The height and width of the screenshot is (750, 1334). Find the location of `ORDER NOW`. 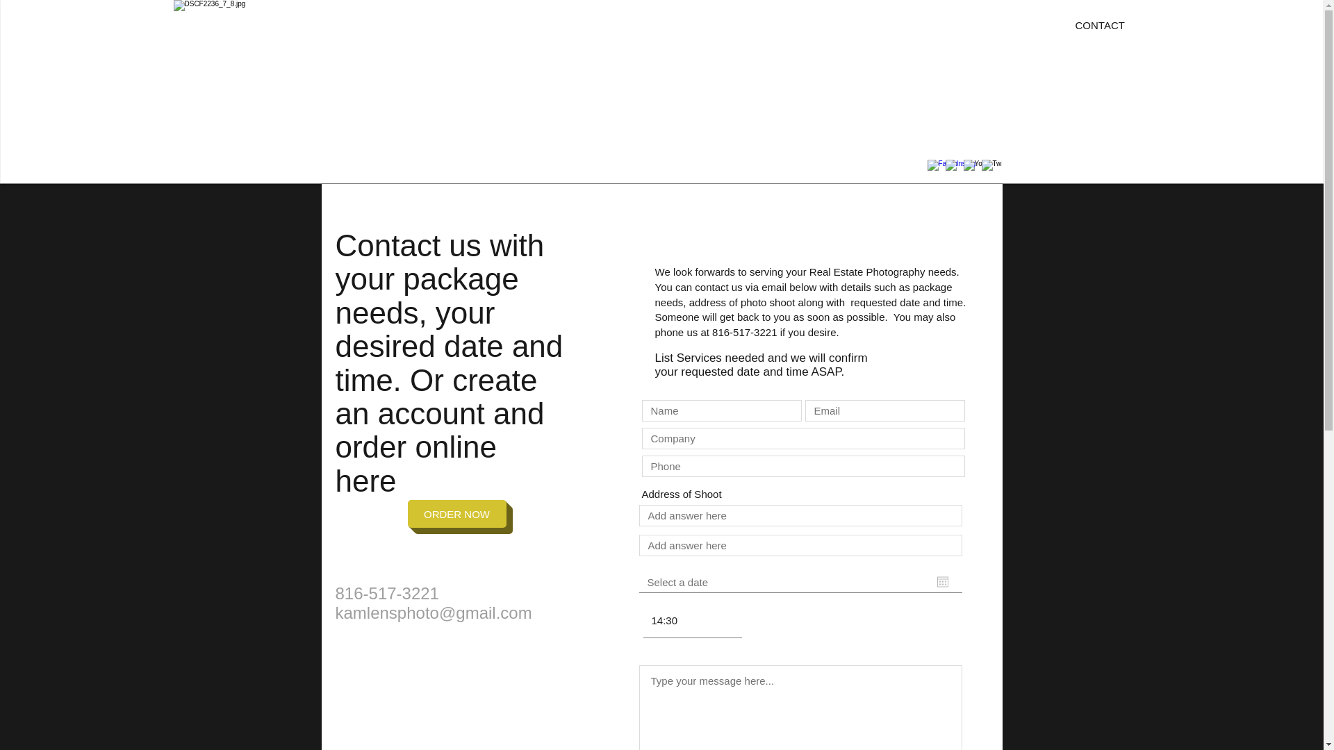

ORDER NOW is located at coordinates (456, 514).